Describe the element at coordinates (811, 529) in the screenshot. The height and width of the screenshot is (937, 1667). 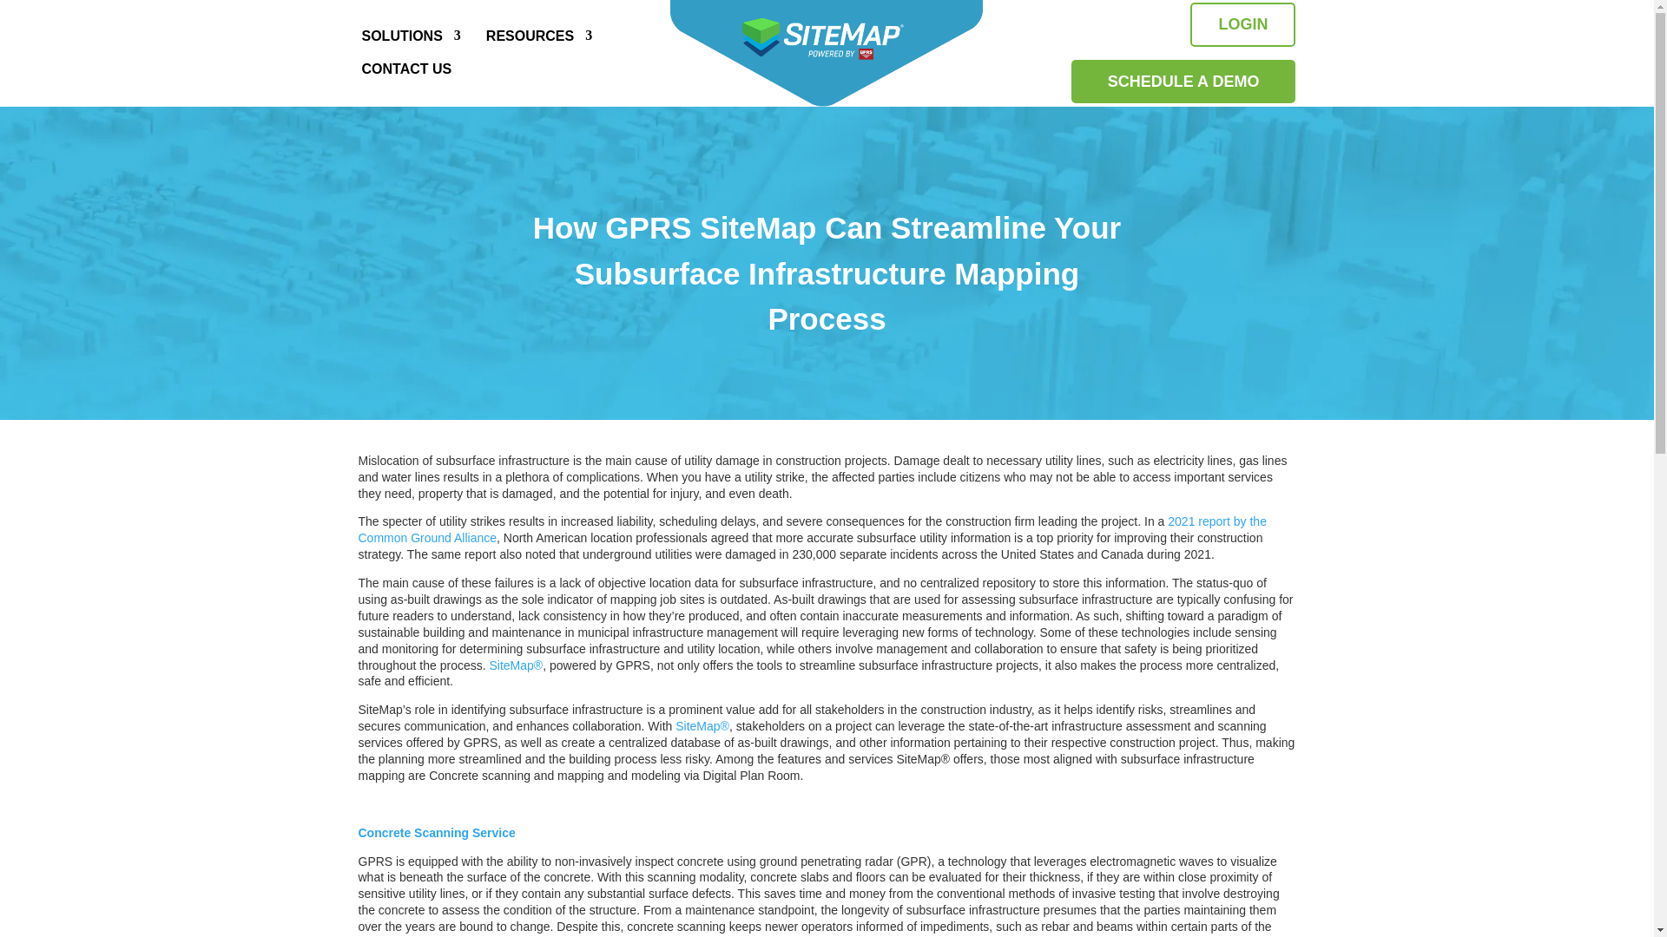
I see `2021 report by the Common Ground Alliance` at that location.